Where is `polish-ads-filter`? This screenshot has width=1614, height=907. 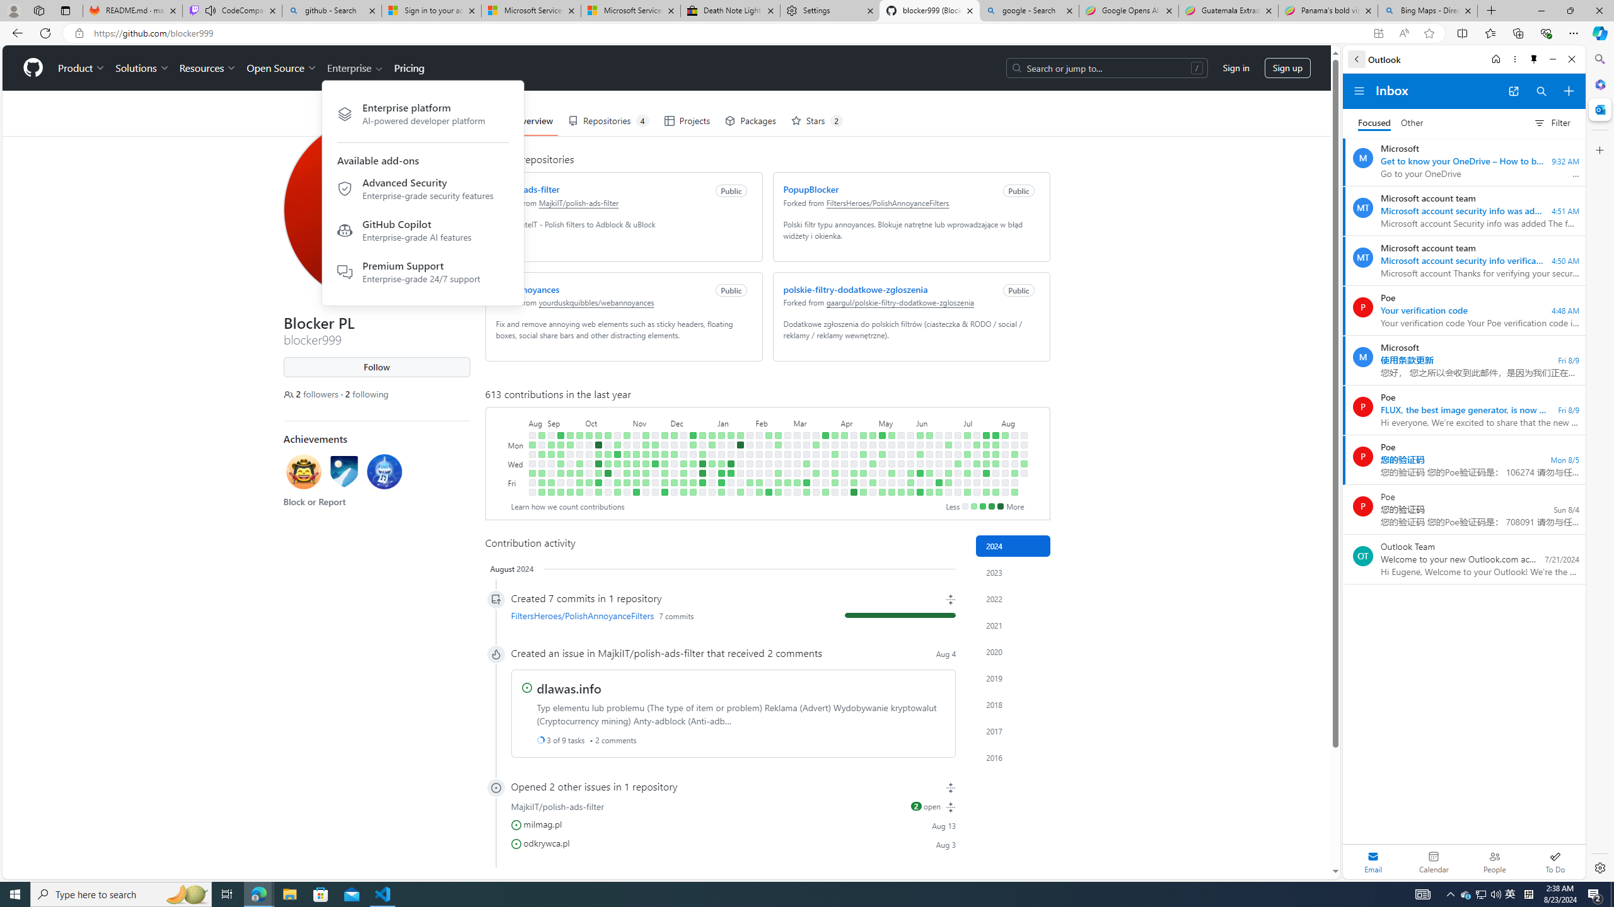
polish-ads-filter is located at coordinates (527, 189).